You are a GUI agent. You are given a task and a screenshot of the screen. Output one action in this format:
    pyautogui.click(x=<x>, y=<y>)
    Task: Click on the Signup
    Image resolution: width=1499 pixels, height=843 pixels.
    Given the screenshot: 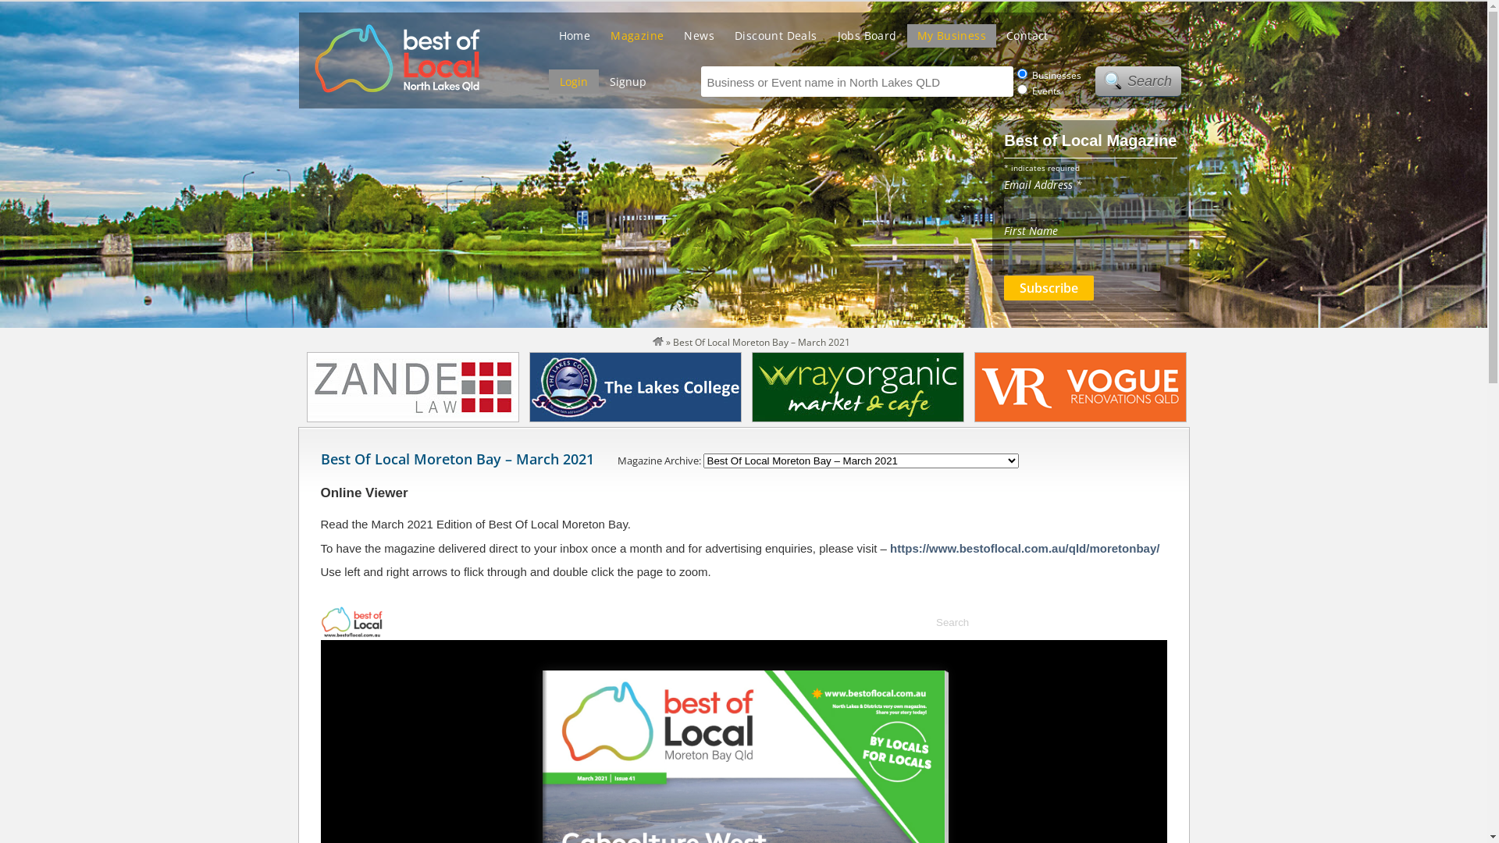 What is the action you would take?
    pyautogui.click(x=628, y=83)
    